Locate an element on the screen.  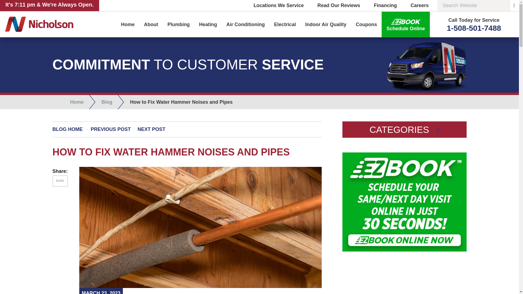
Locations We Service is located at coordinates (279, 5).